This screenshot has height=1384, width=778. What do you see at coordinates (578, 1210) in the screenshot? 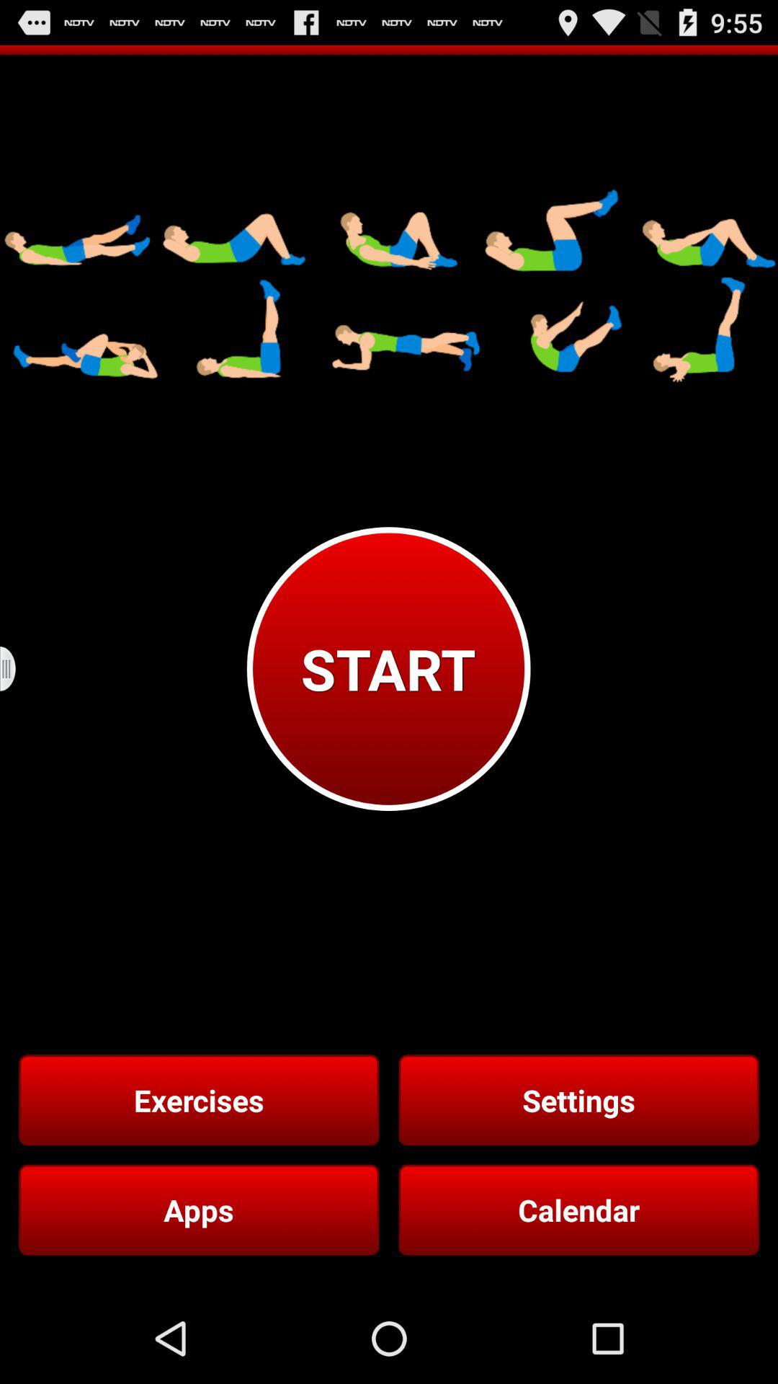
I see `click the icon below the settings icon` at bounding box center [578, 1210].